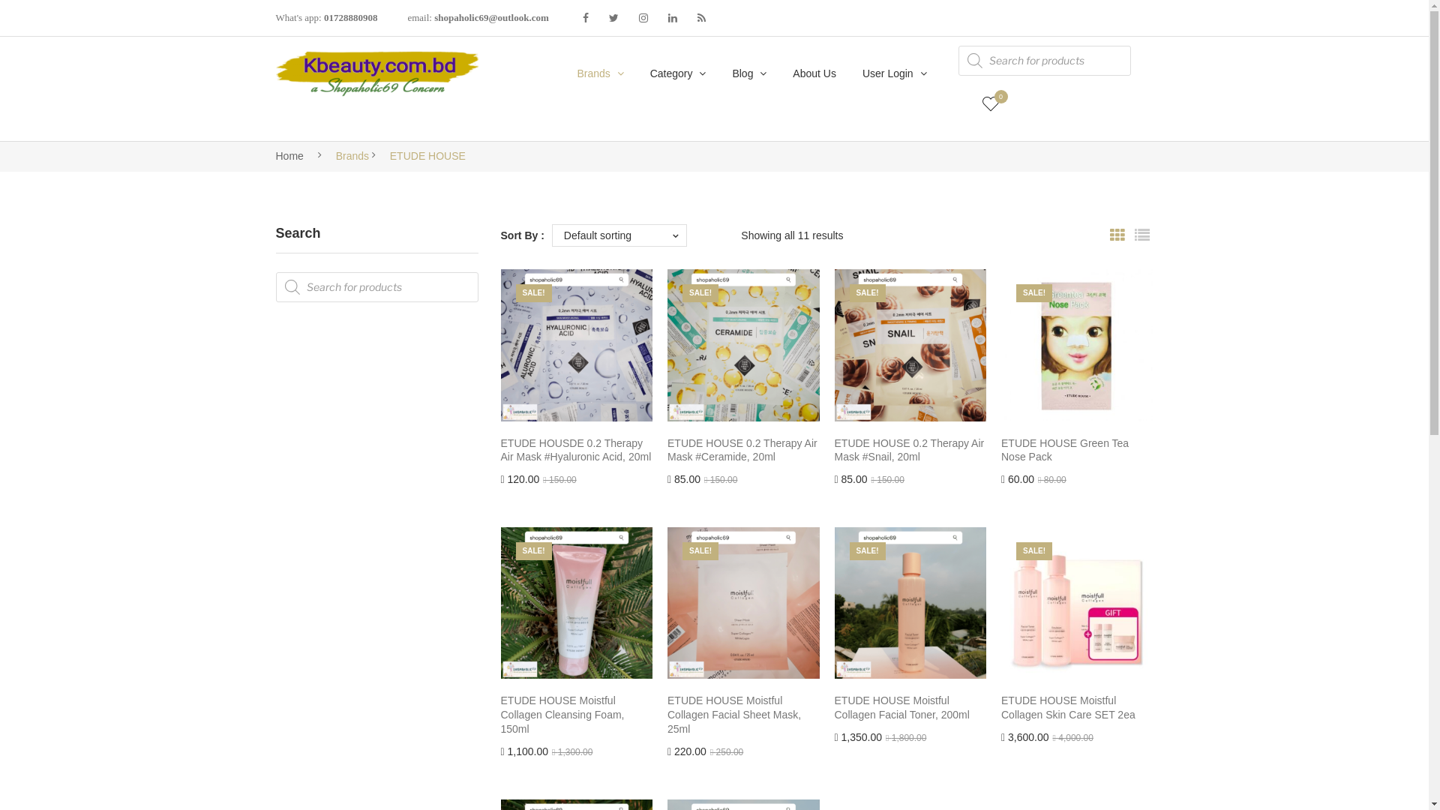 This screenshot has height=810, width=1440. I want to click on ETUDE HOUSE Green Tea Nose Pack, so click(1077, 451).